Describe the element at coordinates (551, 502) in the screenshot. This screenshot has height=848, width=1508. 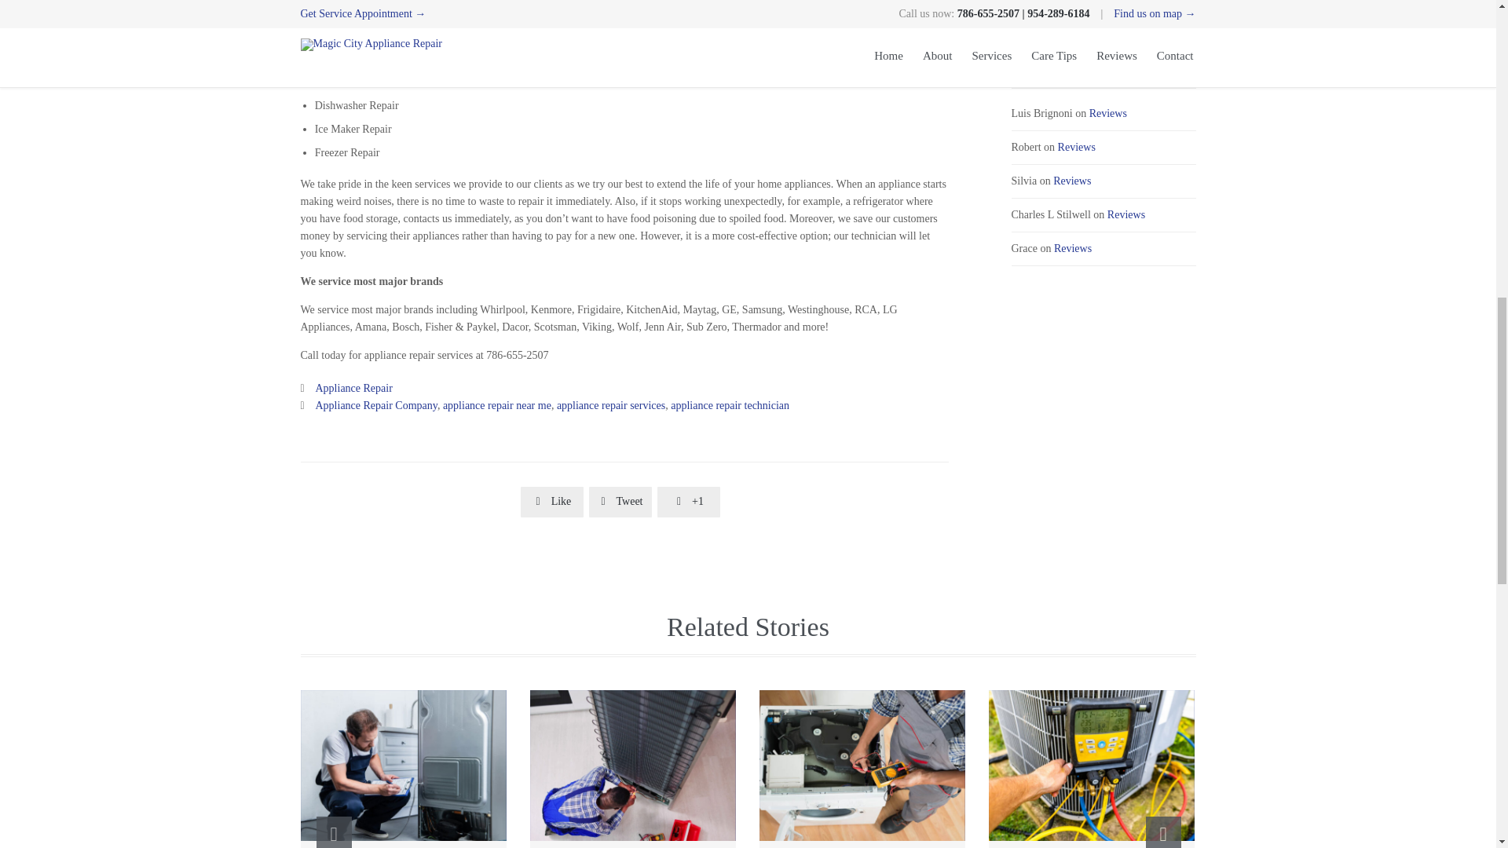
I see `Share on Facebook` at that location.